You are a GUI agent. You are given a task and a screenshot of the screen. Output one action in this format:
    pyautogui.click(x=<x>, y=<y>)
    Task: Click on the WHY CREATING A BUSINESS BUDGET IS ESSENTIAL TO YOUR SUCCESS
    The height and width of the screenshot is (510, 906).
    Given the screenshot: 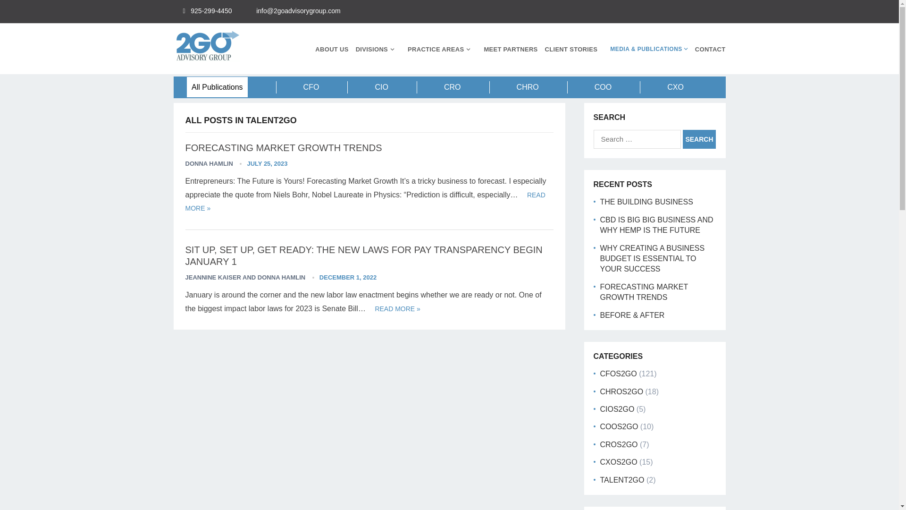 What is the action you would take?
    pyautogui.click(x=653, y=259)
    